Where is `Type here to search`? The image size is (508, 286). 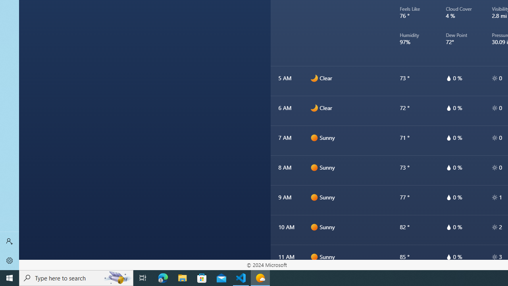
Type here to search is located at coordinates (76, 278).